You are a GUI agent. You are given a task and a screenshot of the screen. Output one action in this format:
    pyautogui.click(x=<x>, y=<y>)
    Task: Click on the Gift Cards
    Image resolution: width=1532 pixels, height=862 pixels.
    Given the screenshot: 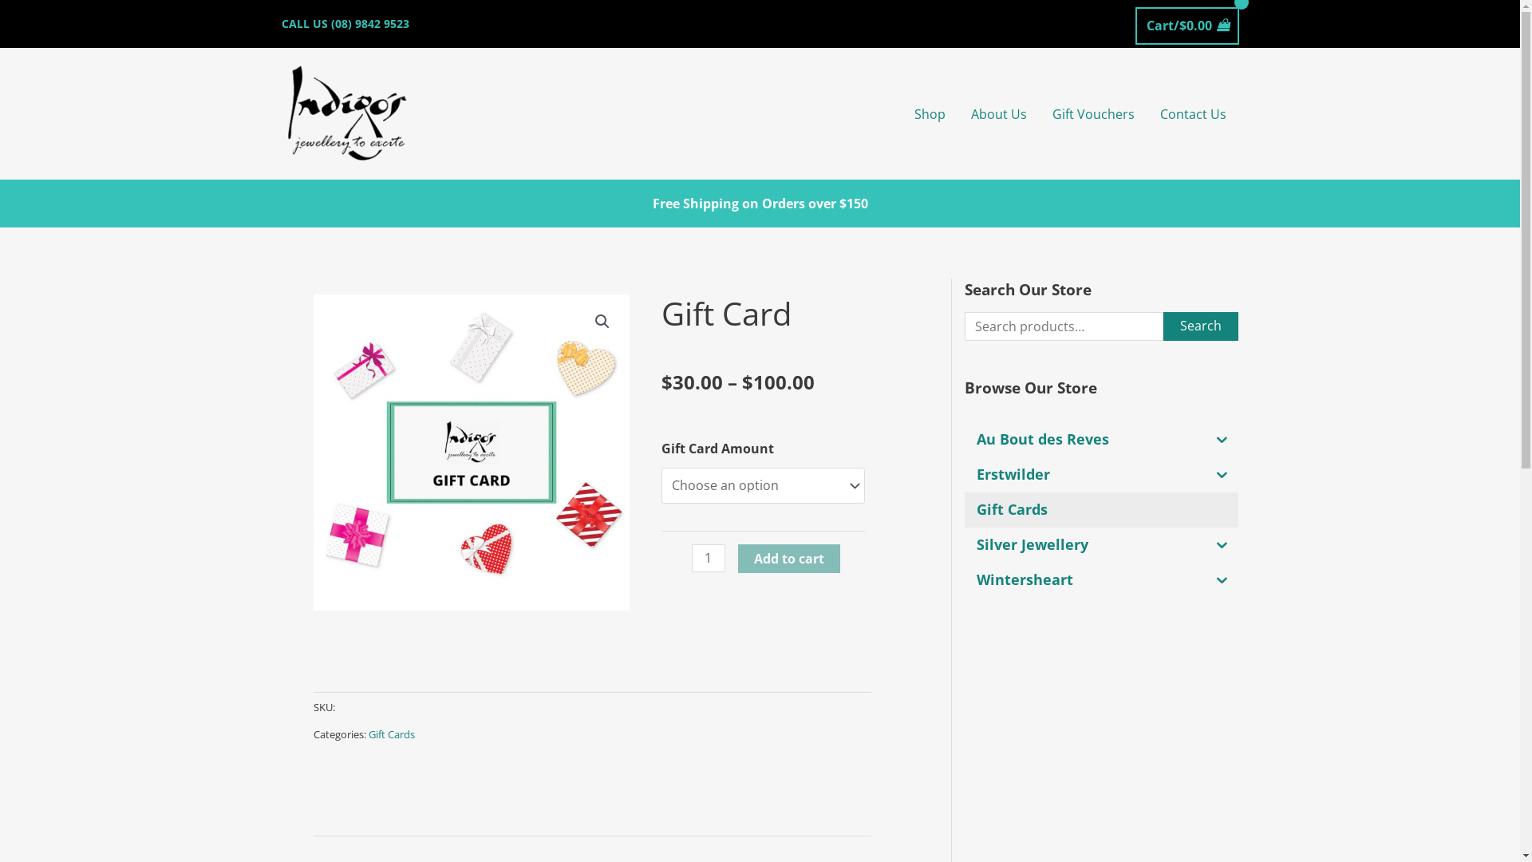 What is the action you would take?
    pyautogui.click(x=1101, y=510)
    